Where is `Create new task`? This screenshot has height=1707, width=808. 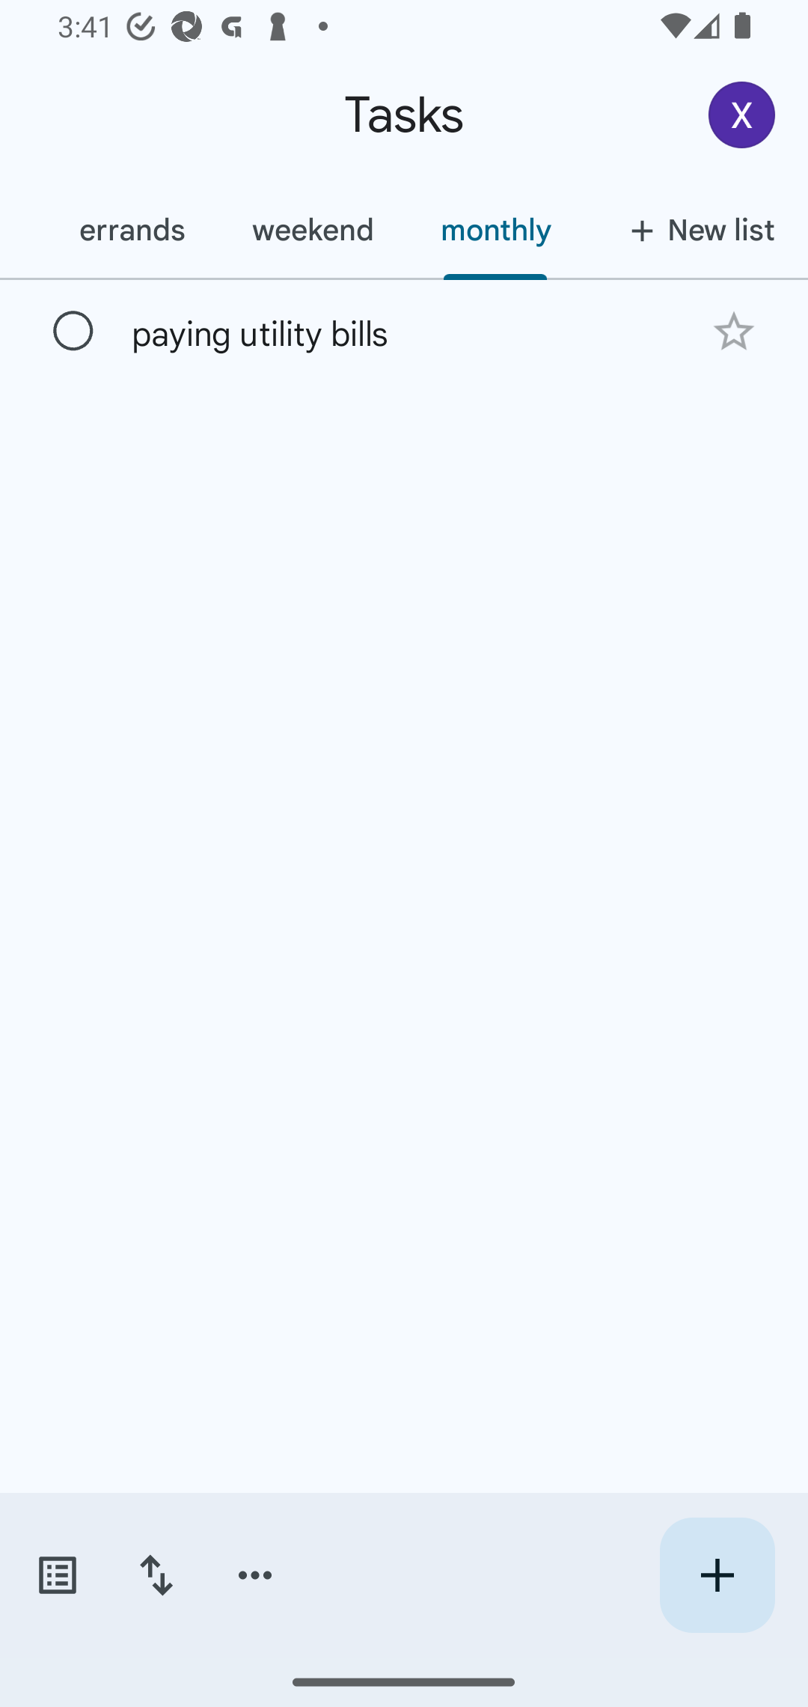 Create new task is located at coordinates (717, 1575).